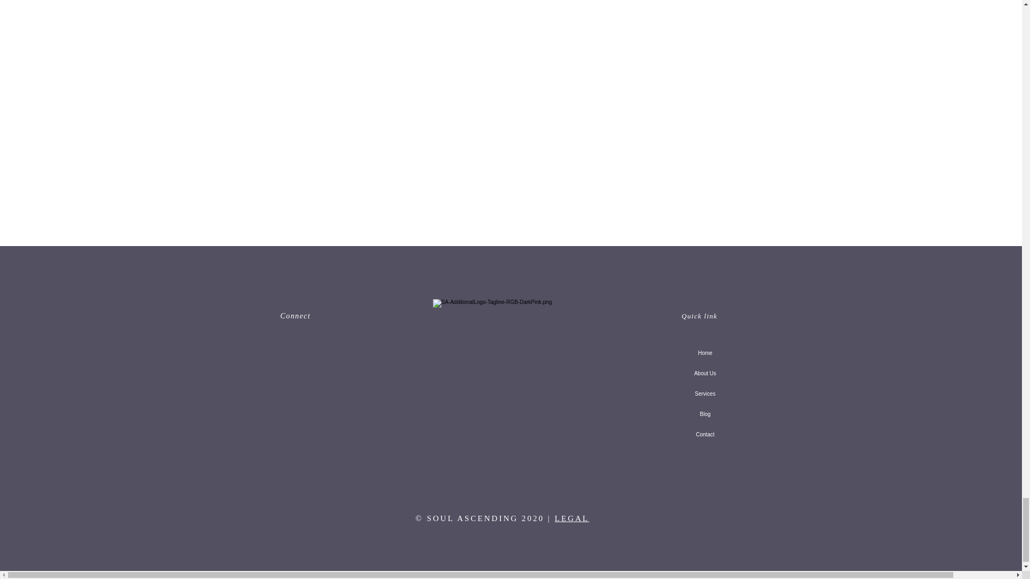 This screenshot has width=1030, height=579. What do you see at coordinates (705, 353) in the screenshot?
I see `Home` at bounding box center [705, 353].